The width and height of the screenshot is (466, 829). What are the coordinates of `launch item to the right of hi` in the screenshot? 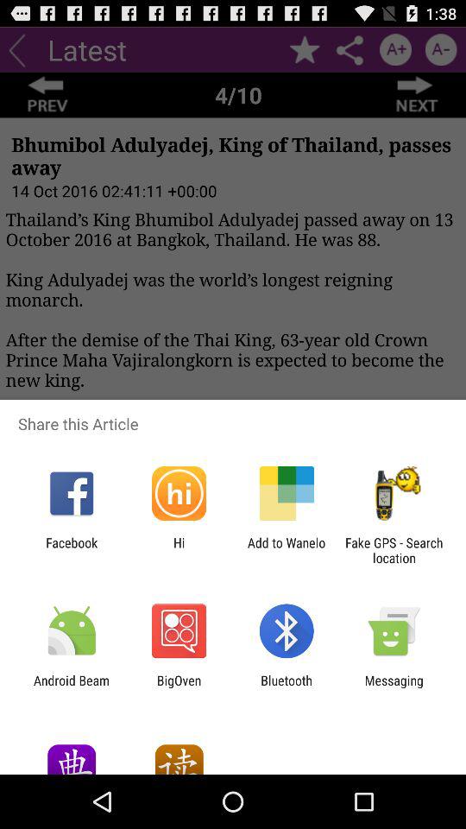 It's located at (287, 550).